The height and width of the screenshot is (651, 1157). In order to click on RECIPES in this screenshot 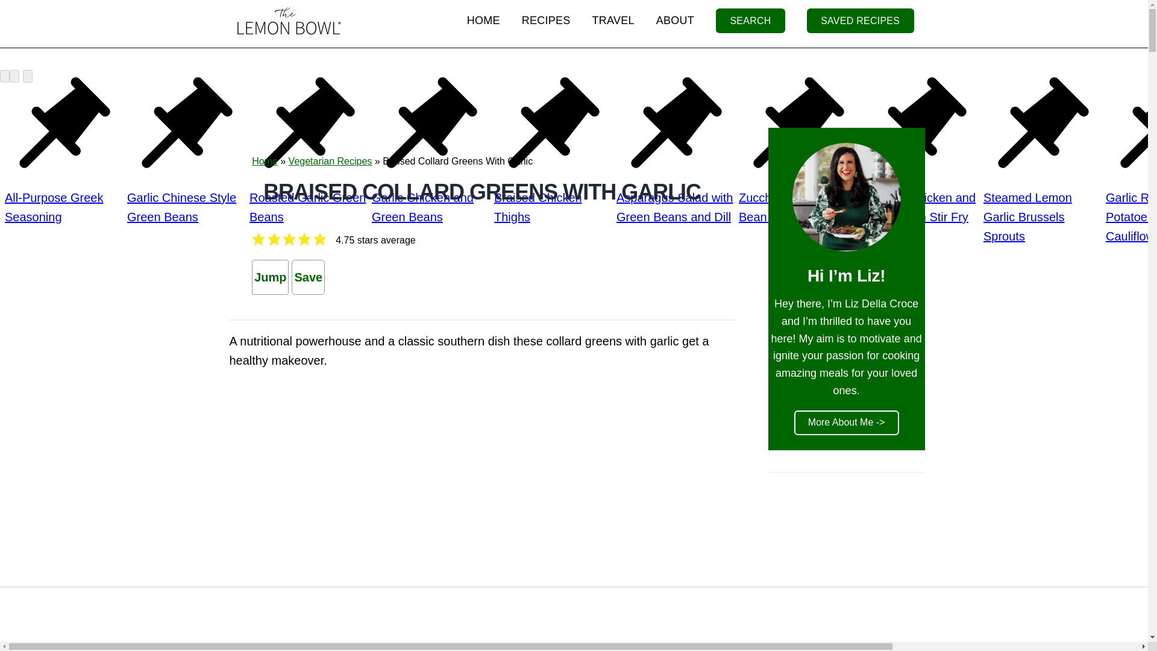, I will do `click(546, 20)`.